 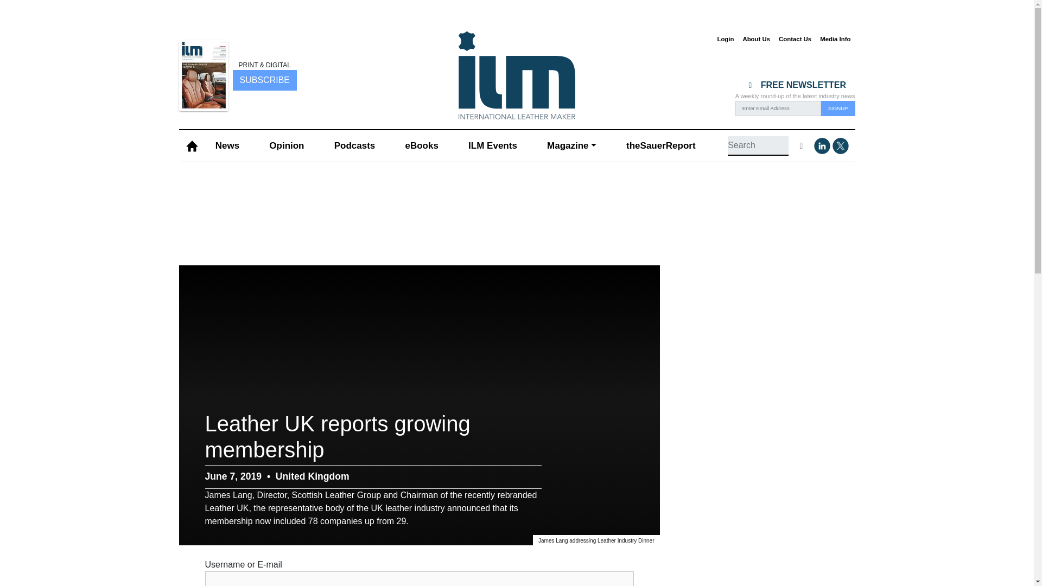 What do you see at coordinates (227, 146) in the screenshot?
I see `News` at bounding box center [227, 146].